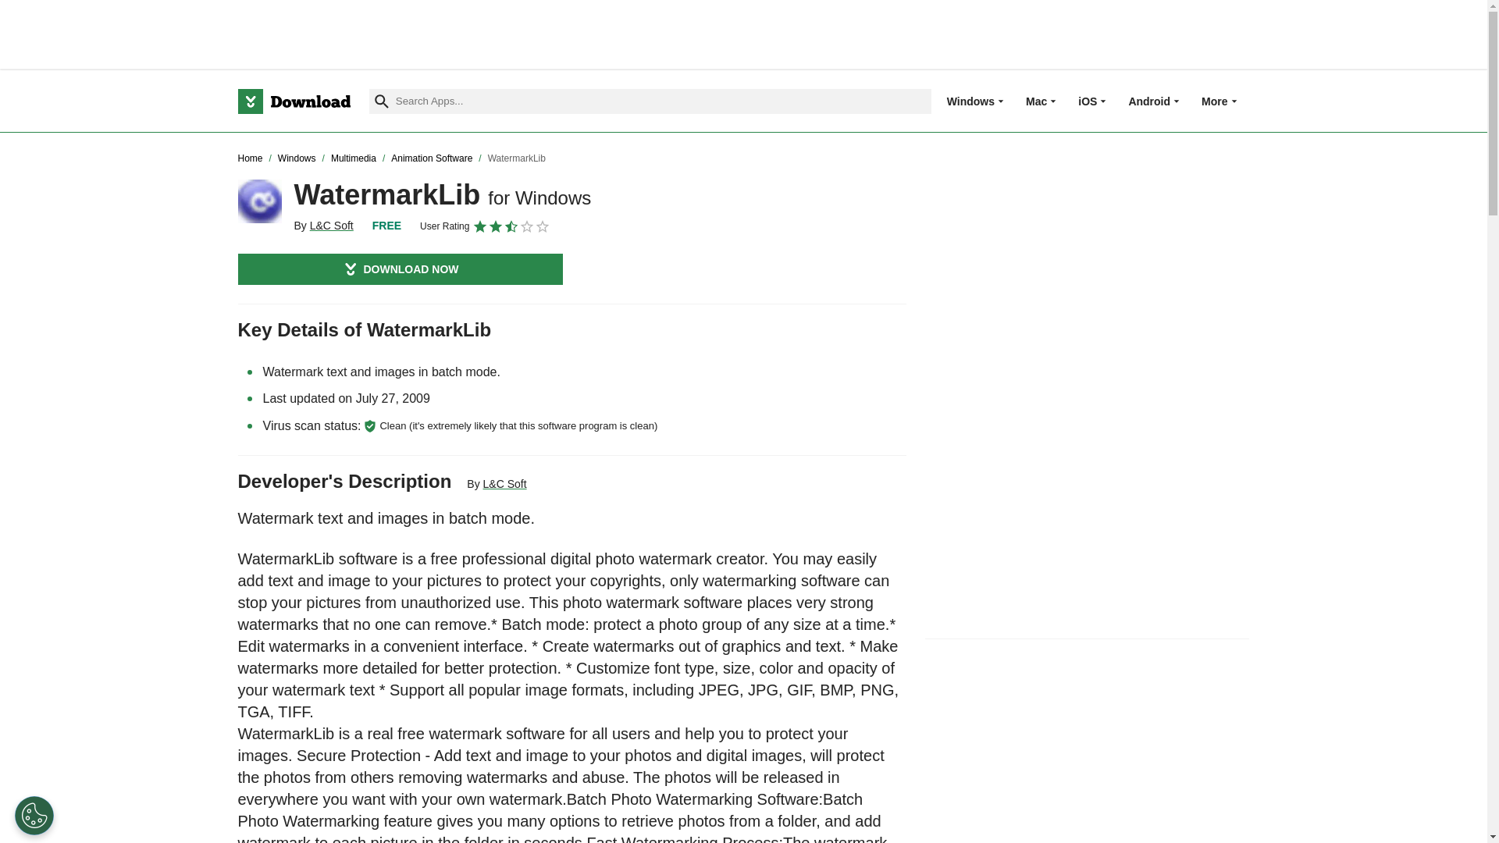  Describe the element at coordinates (971, 101) in the screenshot. I see `Windows` at that location.